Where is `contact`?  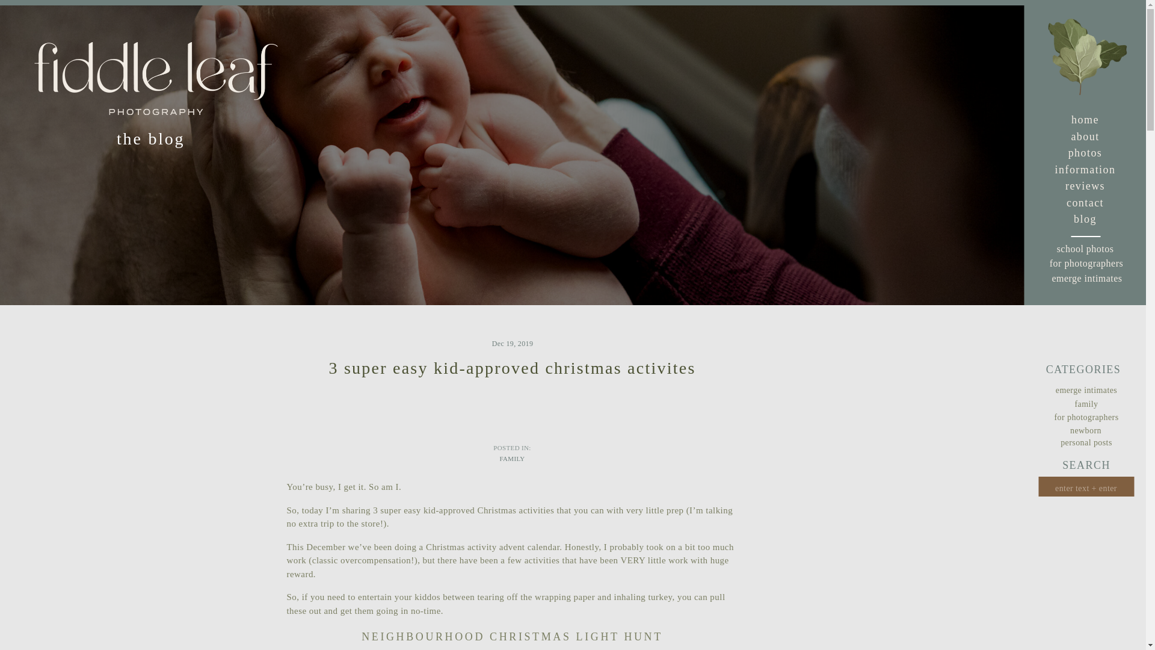
contact is located at coordinates (1085, 202).